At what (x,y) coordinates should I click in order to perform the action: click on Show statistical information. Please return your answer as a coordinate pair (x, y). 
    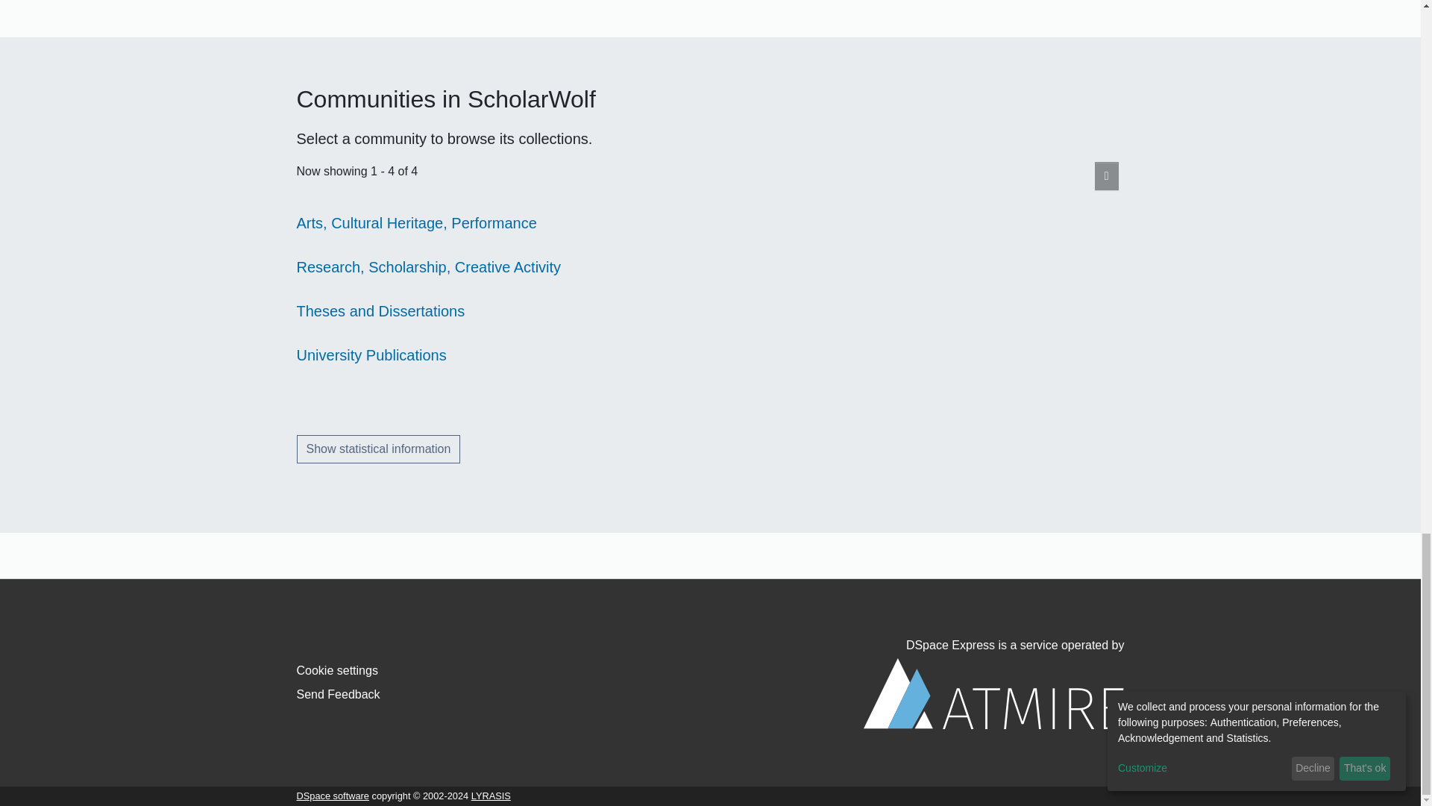
    Looking at the image, I should click on (379, 449).